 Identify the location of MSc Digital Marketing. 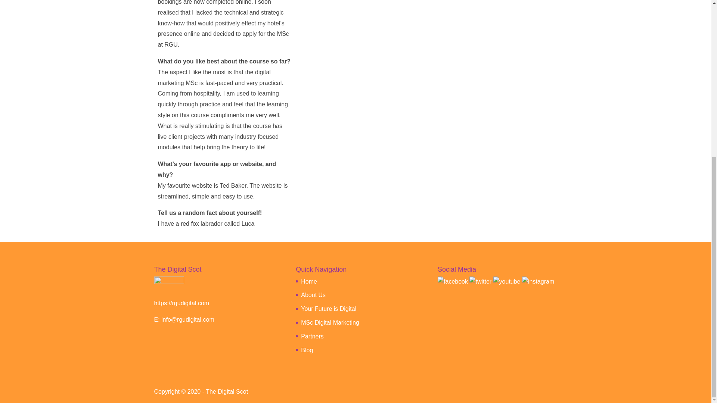
(330, 322).